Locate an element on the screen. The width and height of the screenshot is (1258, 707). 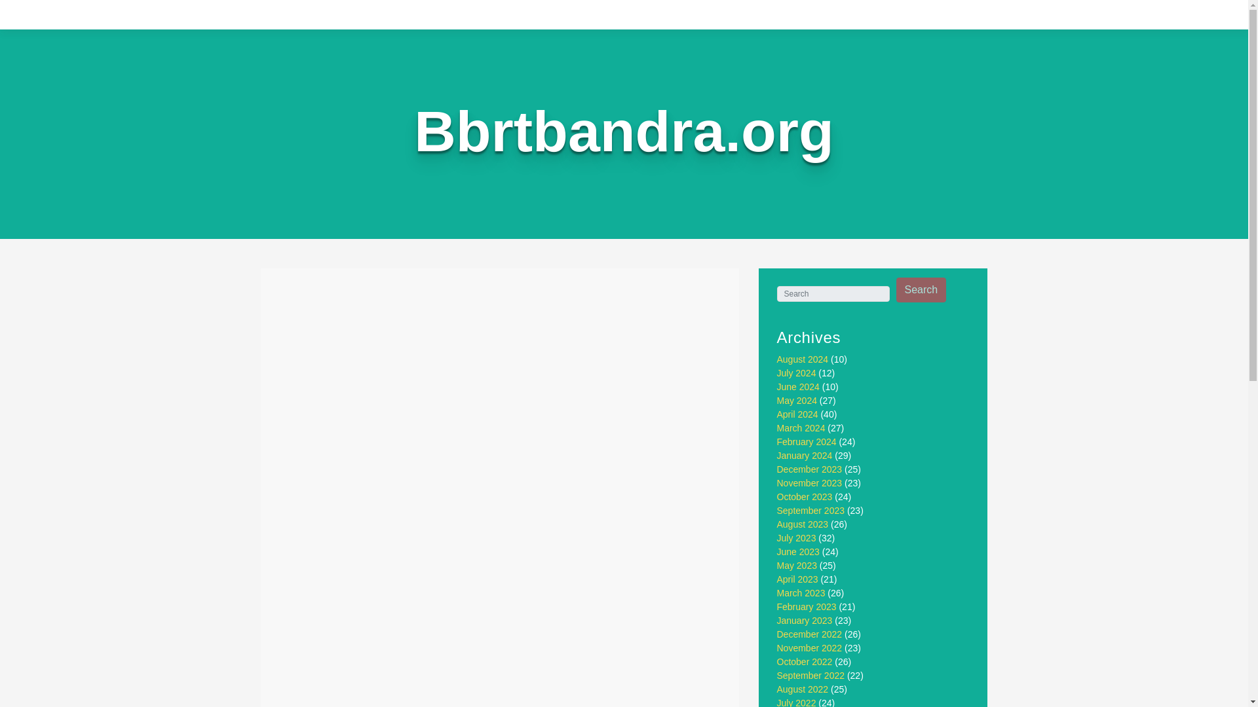
January 2024 is located at coordinates (805, 456).